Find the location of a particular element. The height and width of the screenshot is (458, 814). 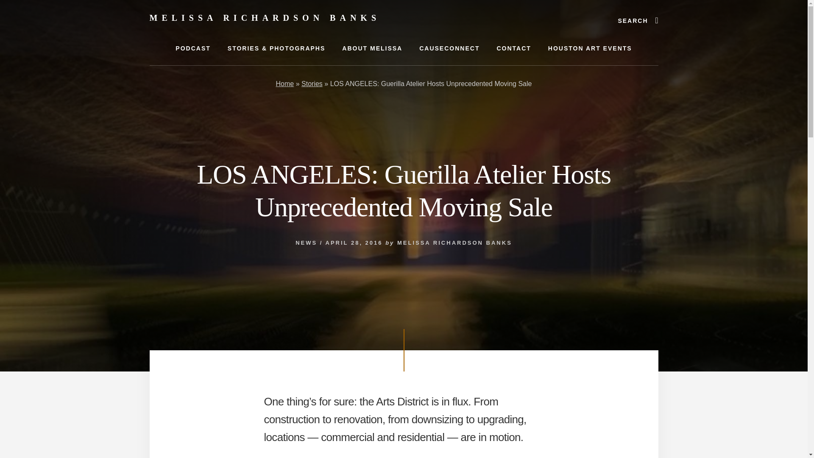

Houston Art Events is located at coordinates (590, 48).